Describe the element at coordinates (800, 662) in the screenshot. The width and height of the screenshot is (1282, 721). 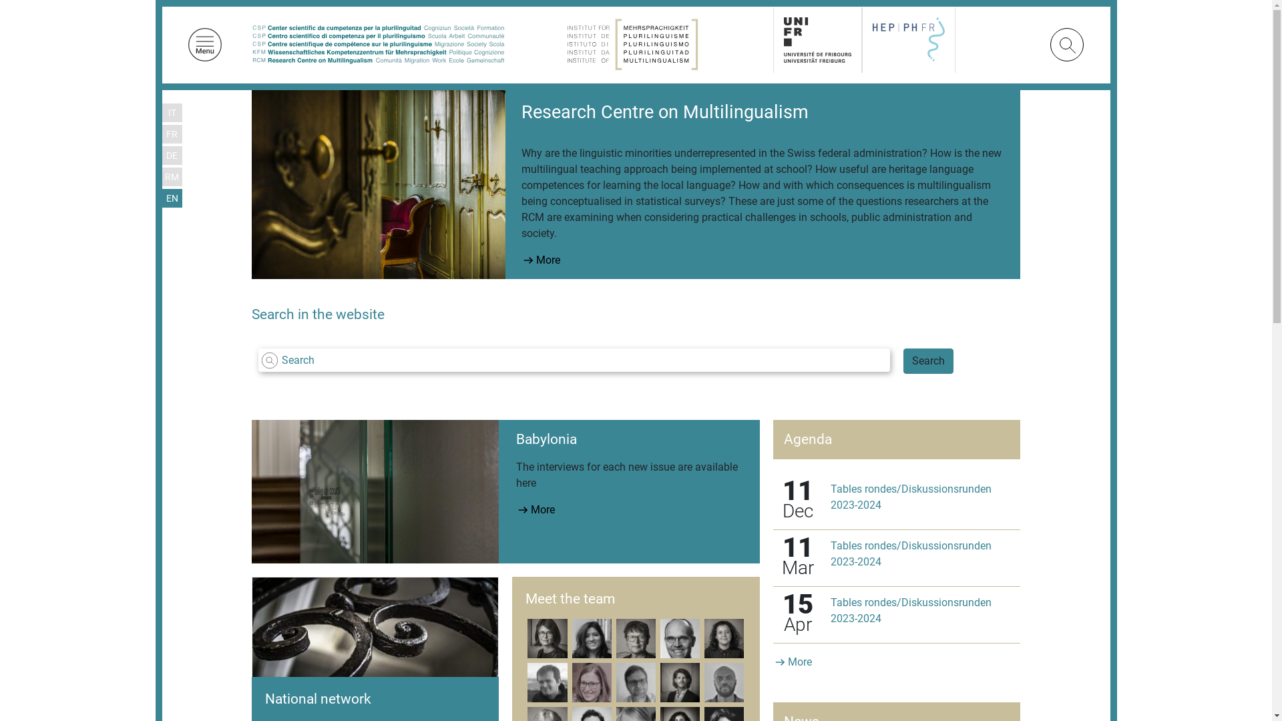
I see `More` at that location.